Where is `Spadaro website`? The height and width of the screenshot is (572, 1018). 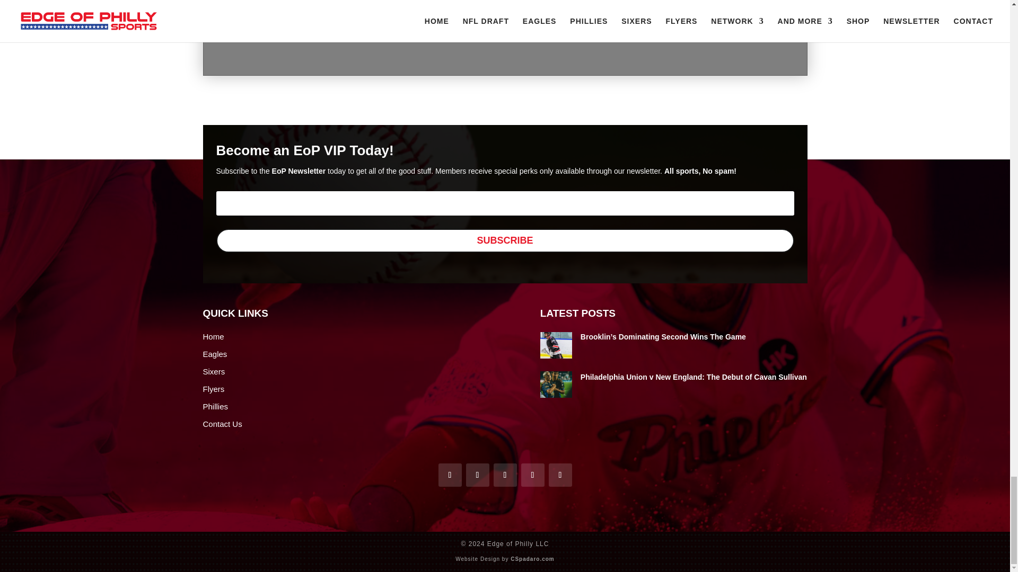
Spadaro website is located at coordinates (532, 558).